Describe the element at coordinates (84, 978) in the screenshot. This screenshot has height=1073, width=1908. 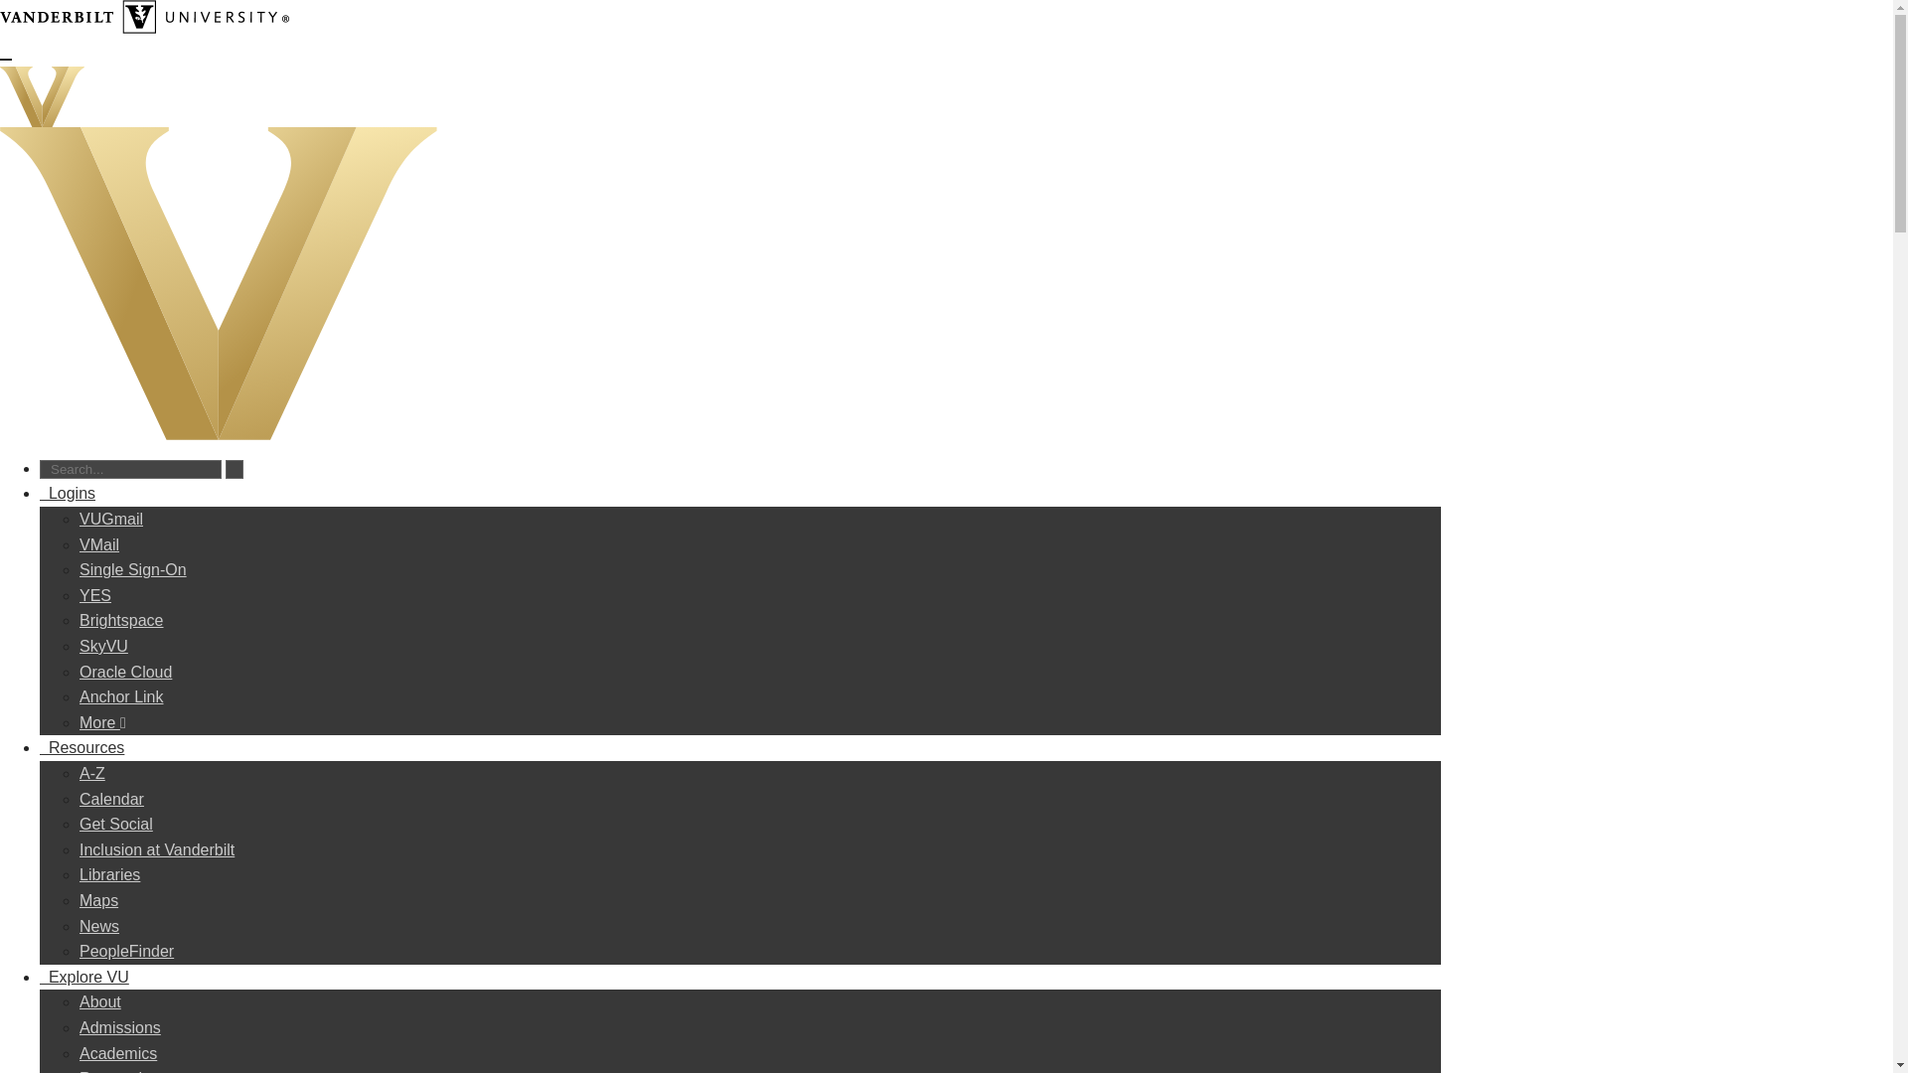
I see `  Explore VU` at that location.